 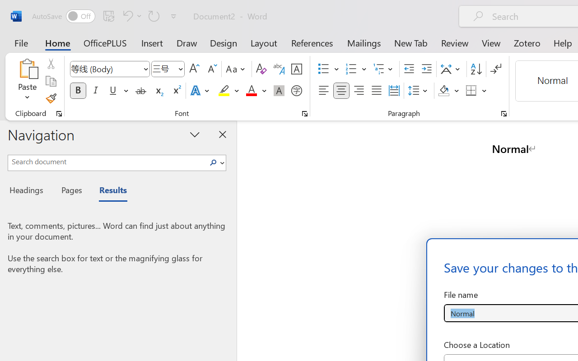 What do you see at coordinates (419, 91) in the screenshot?
I see `Line and Paragraph Spacing` at bounding box center [419, 91].